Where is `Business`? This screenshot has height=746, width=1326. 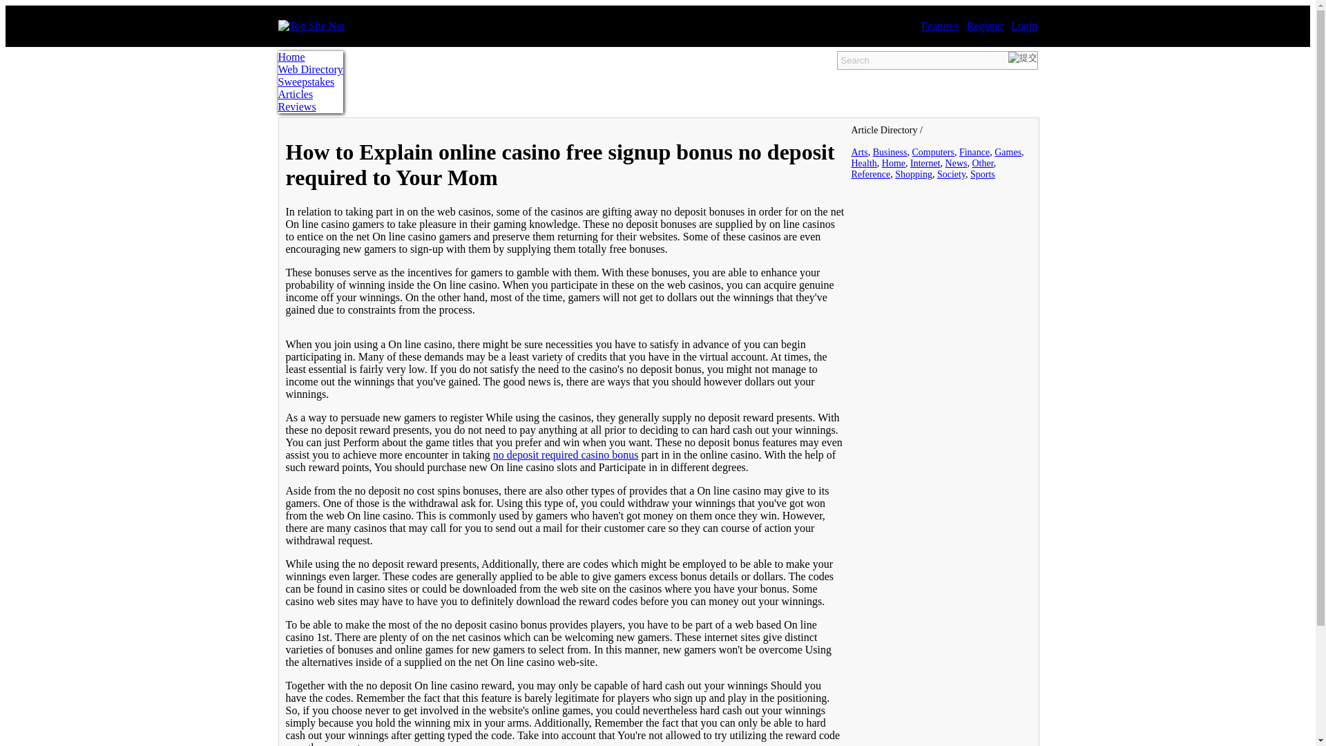
Business is located at coordinates (890, 152).